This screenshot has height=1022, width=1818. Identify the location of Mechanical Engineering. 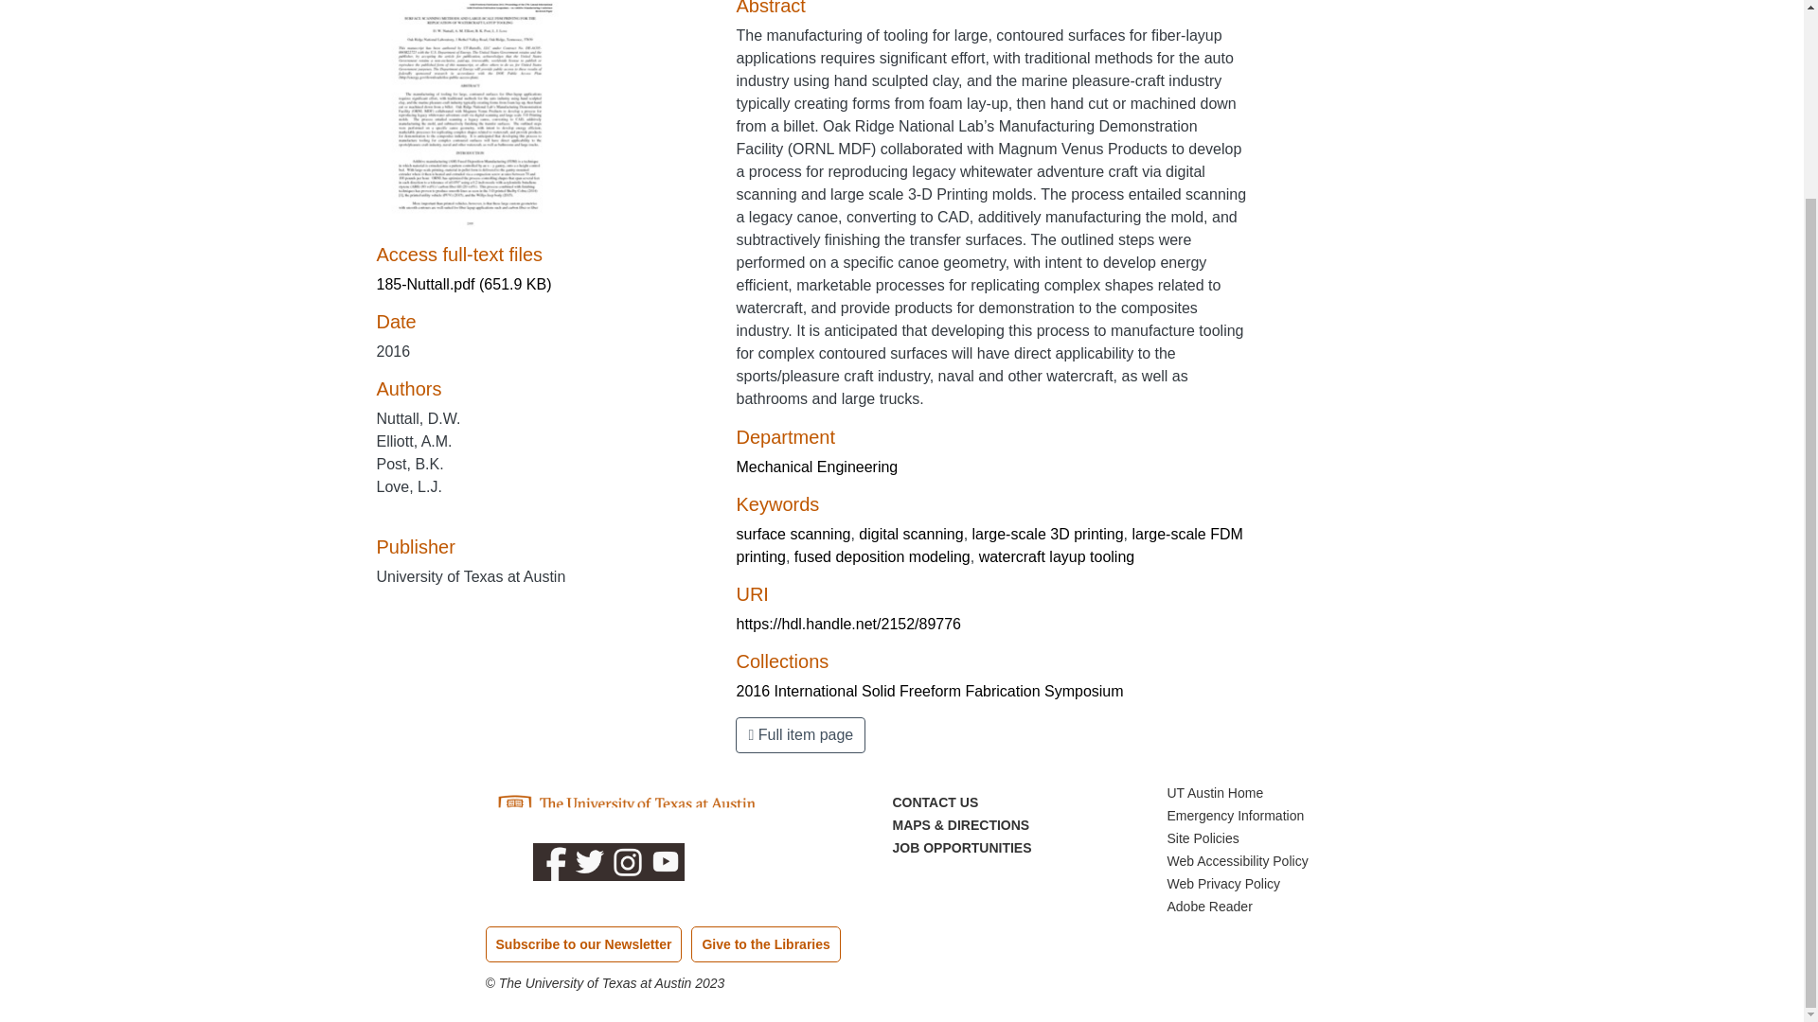
(816, 467).